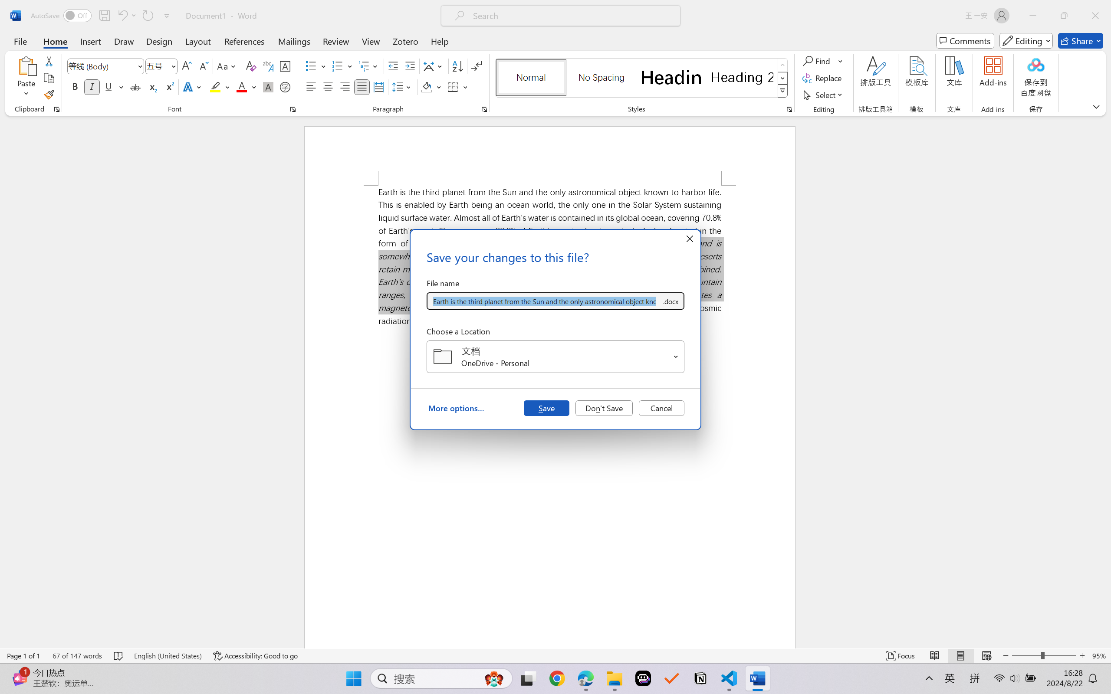 This screenshot has width=1111, height=694. What do you see at coordinates (286, 66) in the screenshot?
I see `Character Border` at bounding box center [286, 66].